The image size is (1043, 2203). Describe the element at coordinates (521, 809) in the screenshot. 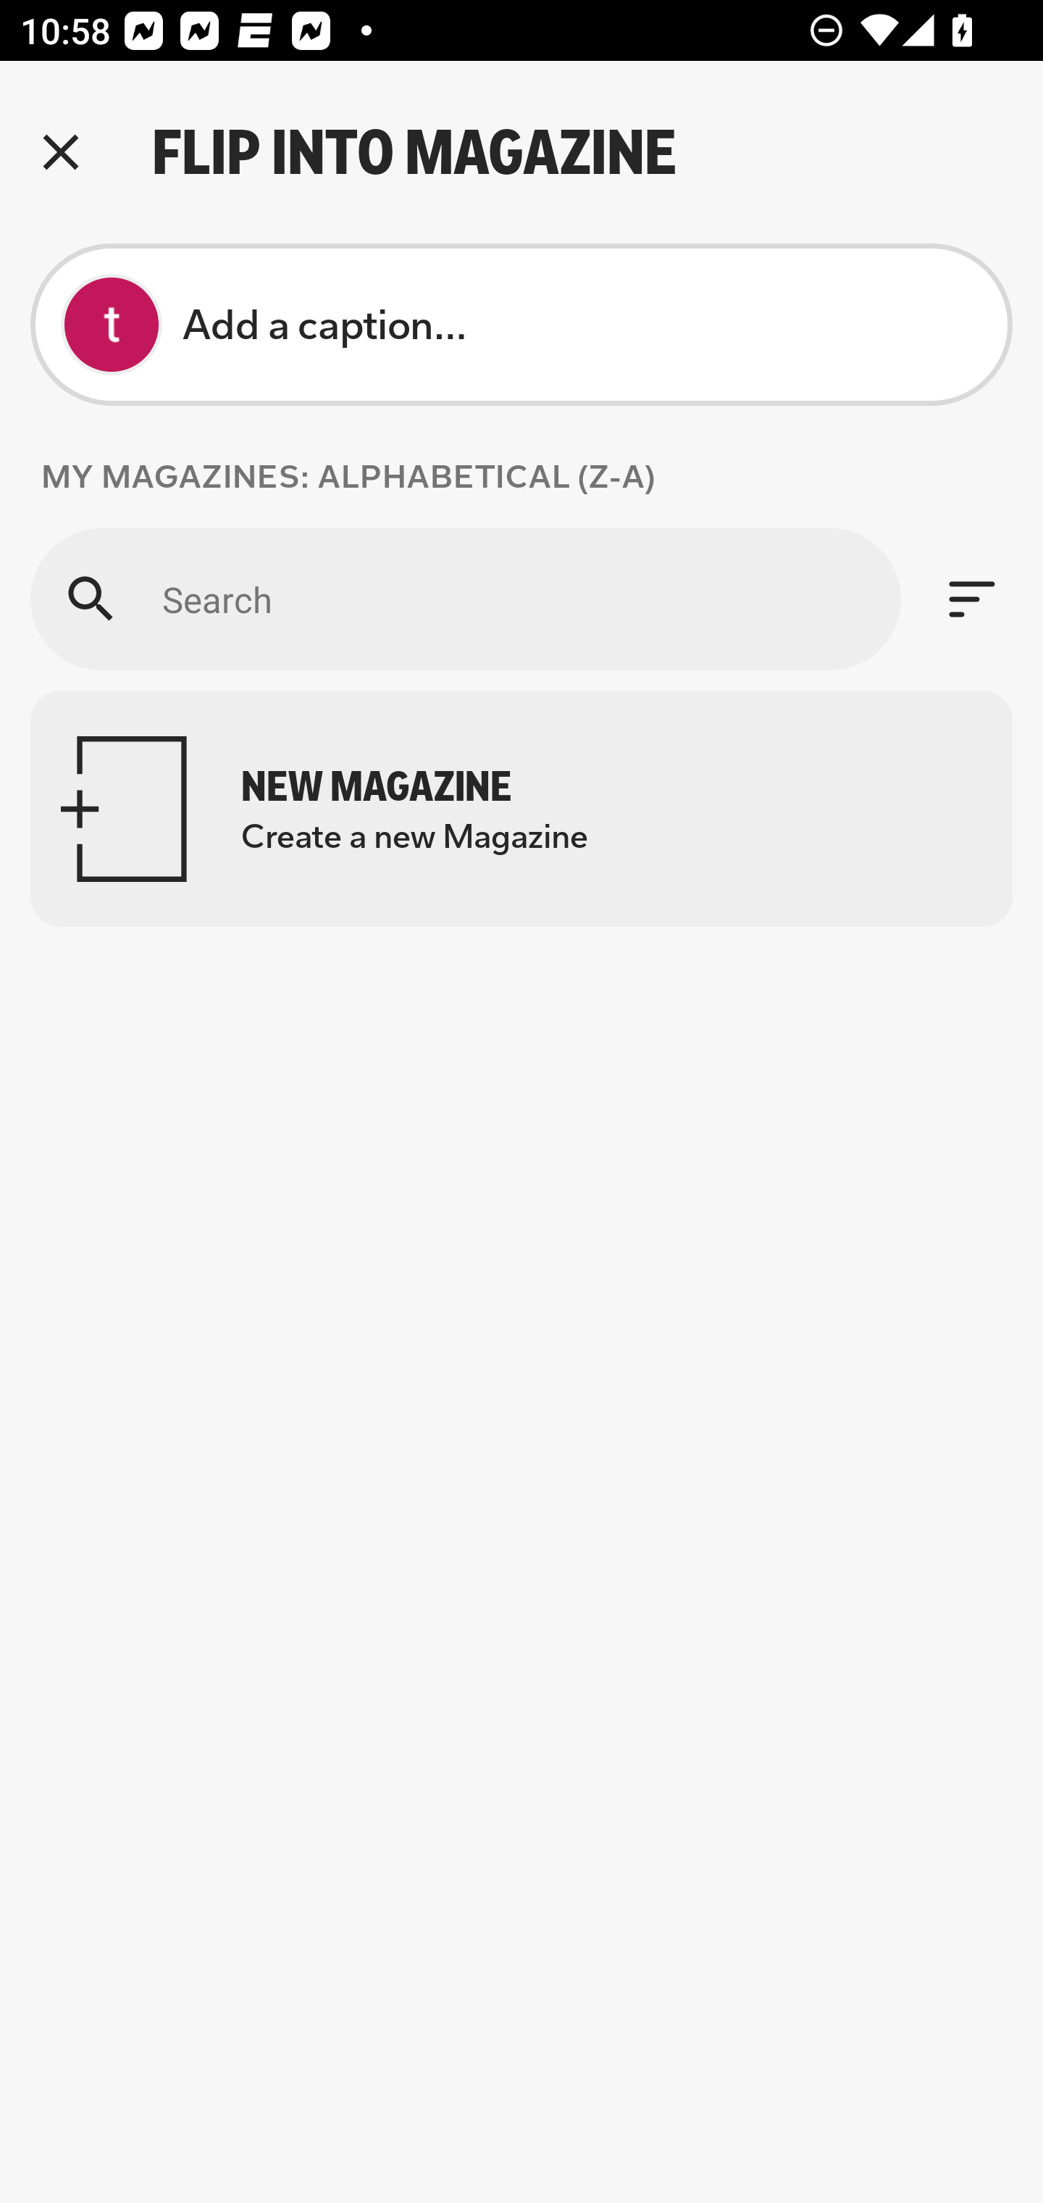

I see `NEW MAGAZINE Create a new Magazine` at that location.